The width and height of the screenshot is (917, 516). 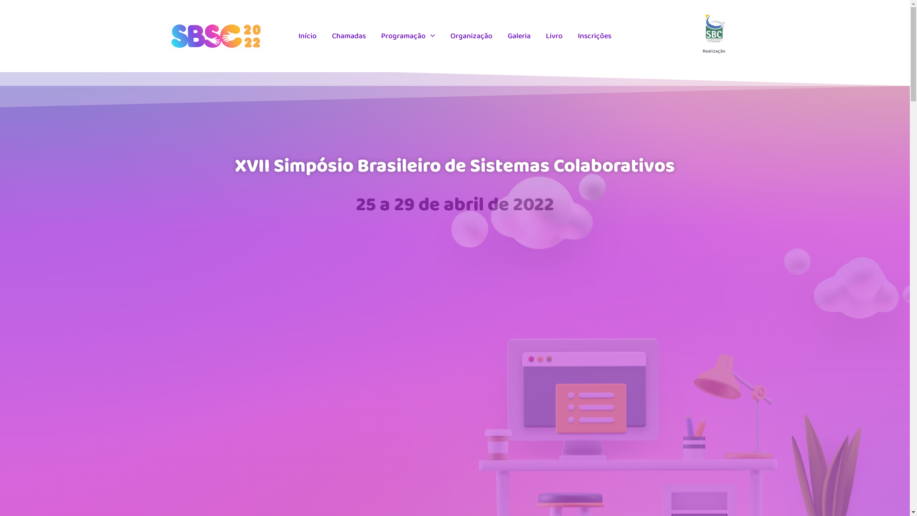 I want to click on Livro, so click(x=554, y=36).